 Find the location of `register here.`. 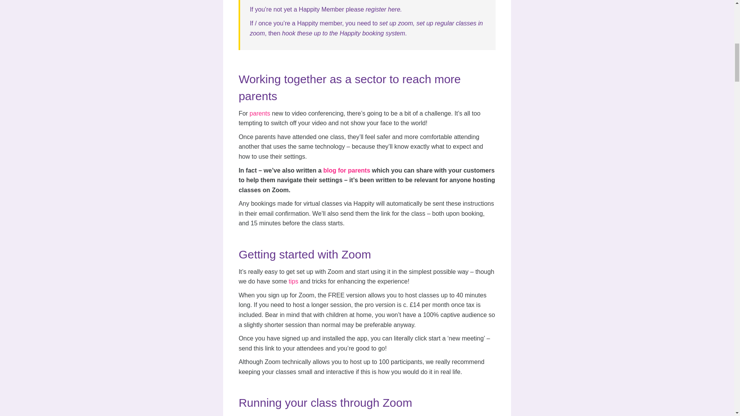

register here. is located at coordinates (383, 9).